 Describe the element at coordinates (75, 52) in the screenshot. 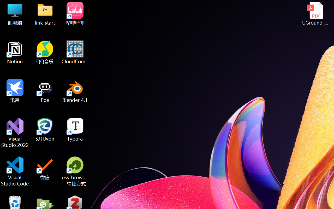

I see `CloudCompare` at that location.